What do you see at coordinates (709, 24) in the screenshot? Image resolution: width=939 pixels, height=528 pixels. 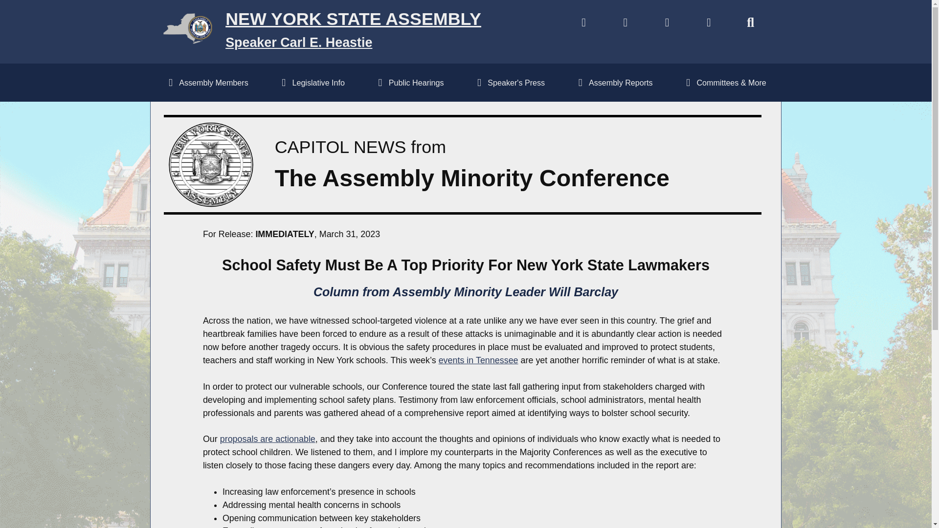 I see `NYS Assembly Majority Instagram` at bounding box center [709, 24].